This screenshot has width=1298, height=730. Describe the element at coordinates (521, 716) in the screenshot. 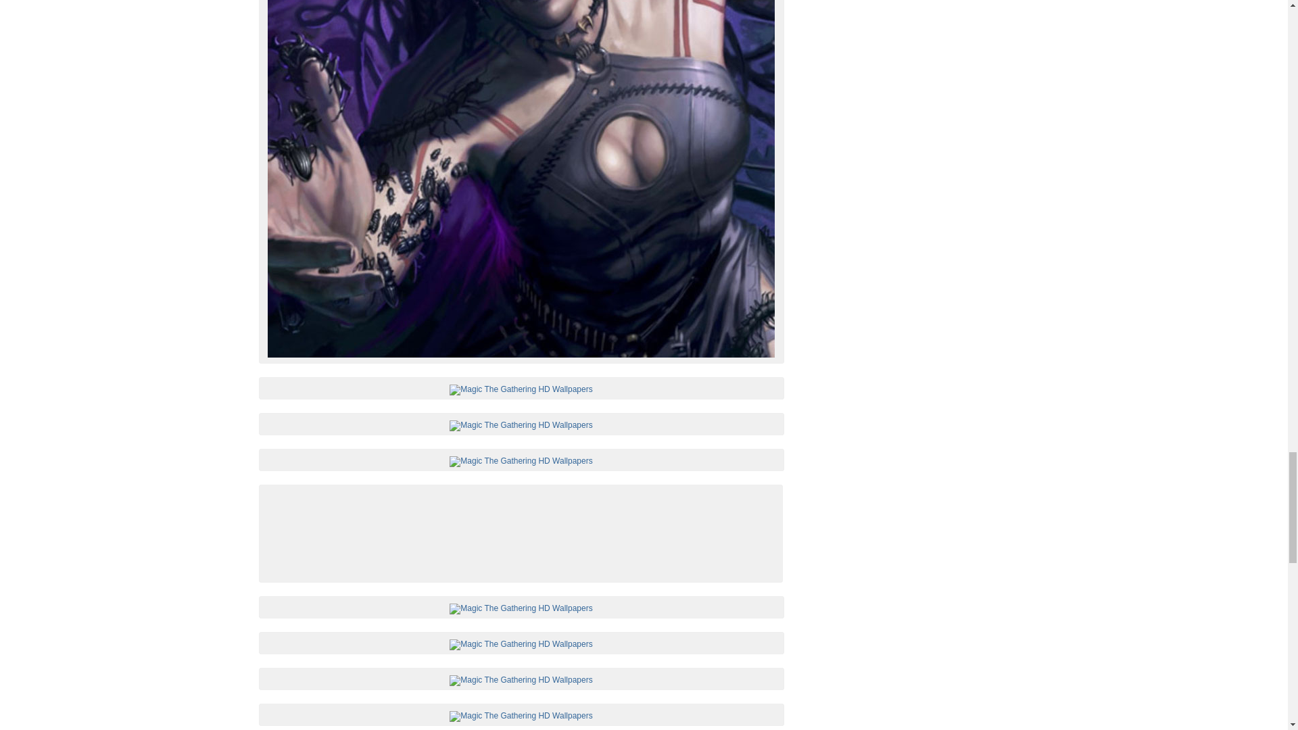

I see `Magic The Gathering HD Wallpapers` at that location.